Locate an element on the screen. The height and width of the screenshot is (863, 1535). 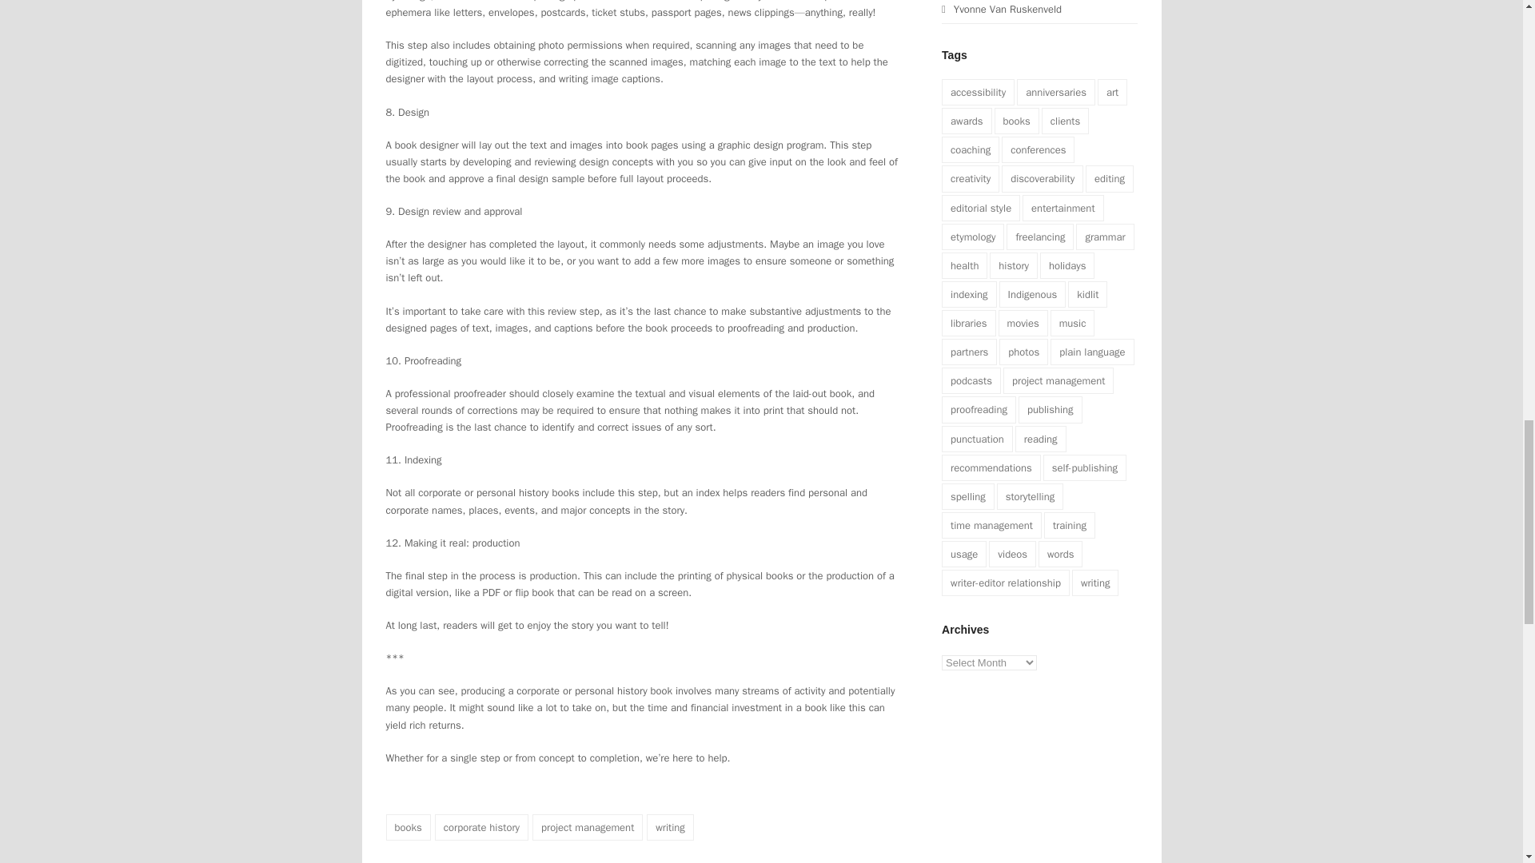
corporate history is located at coordinates (481, 827).